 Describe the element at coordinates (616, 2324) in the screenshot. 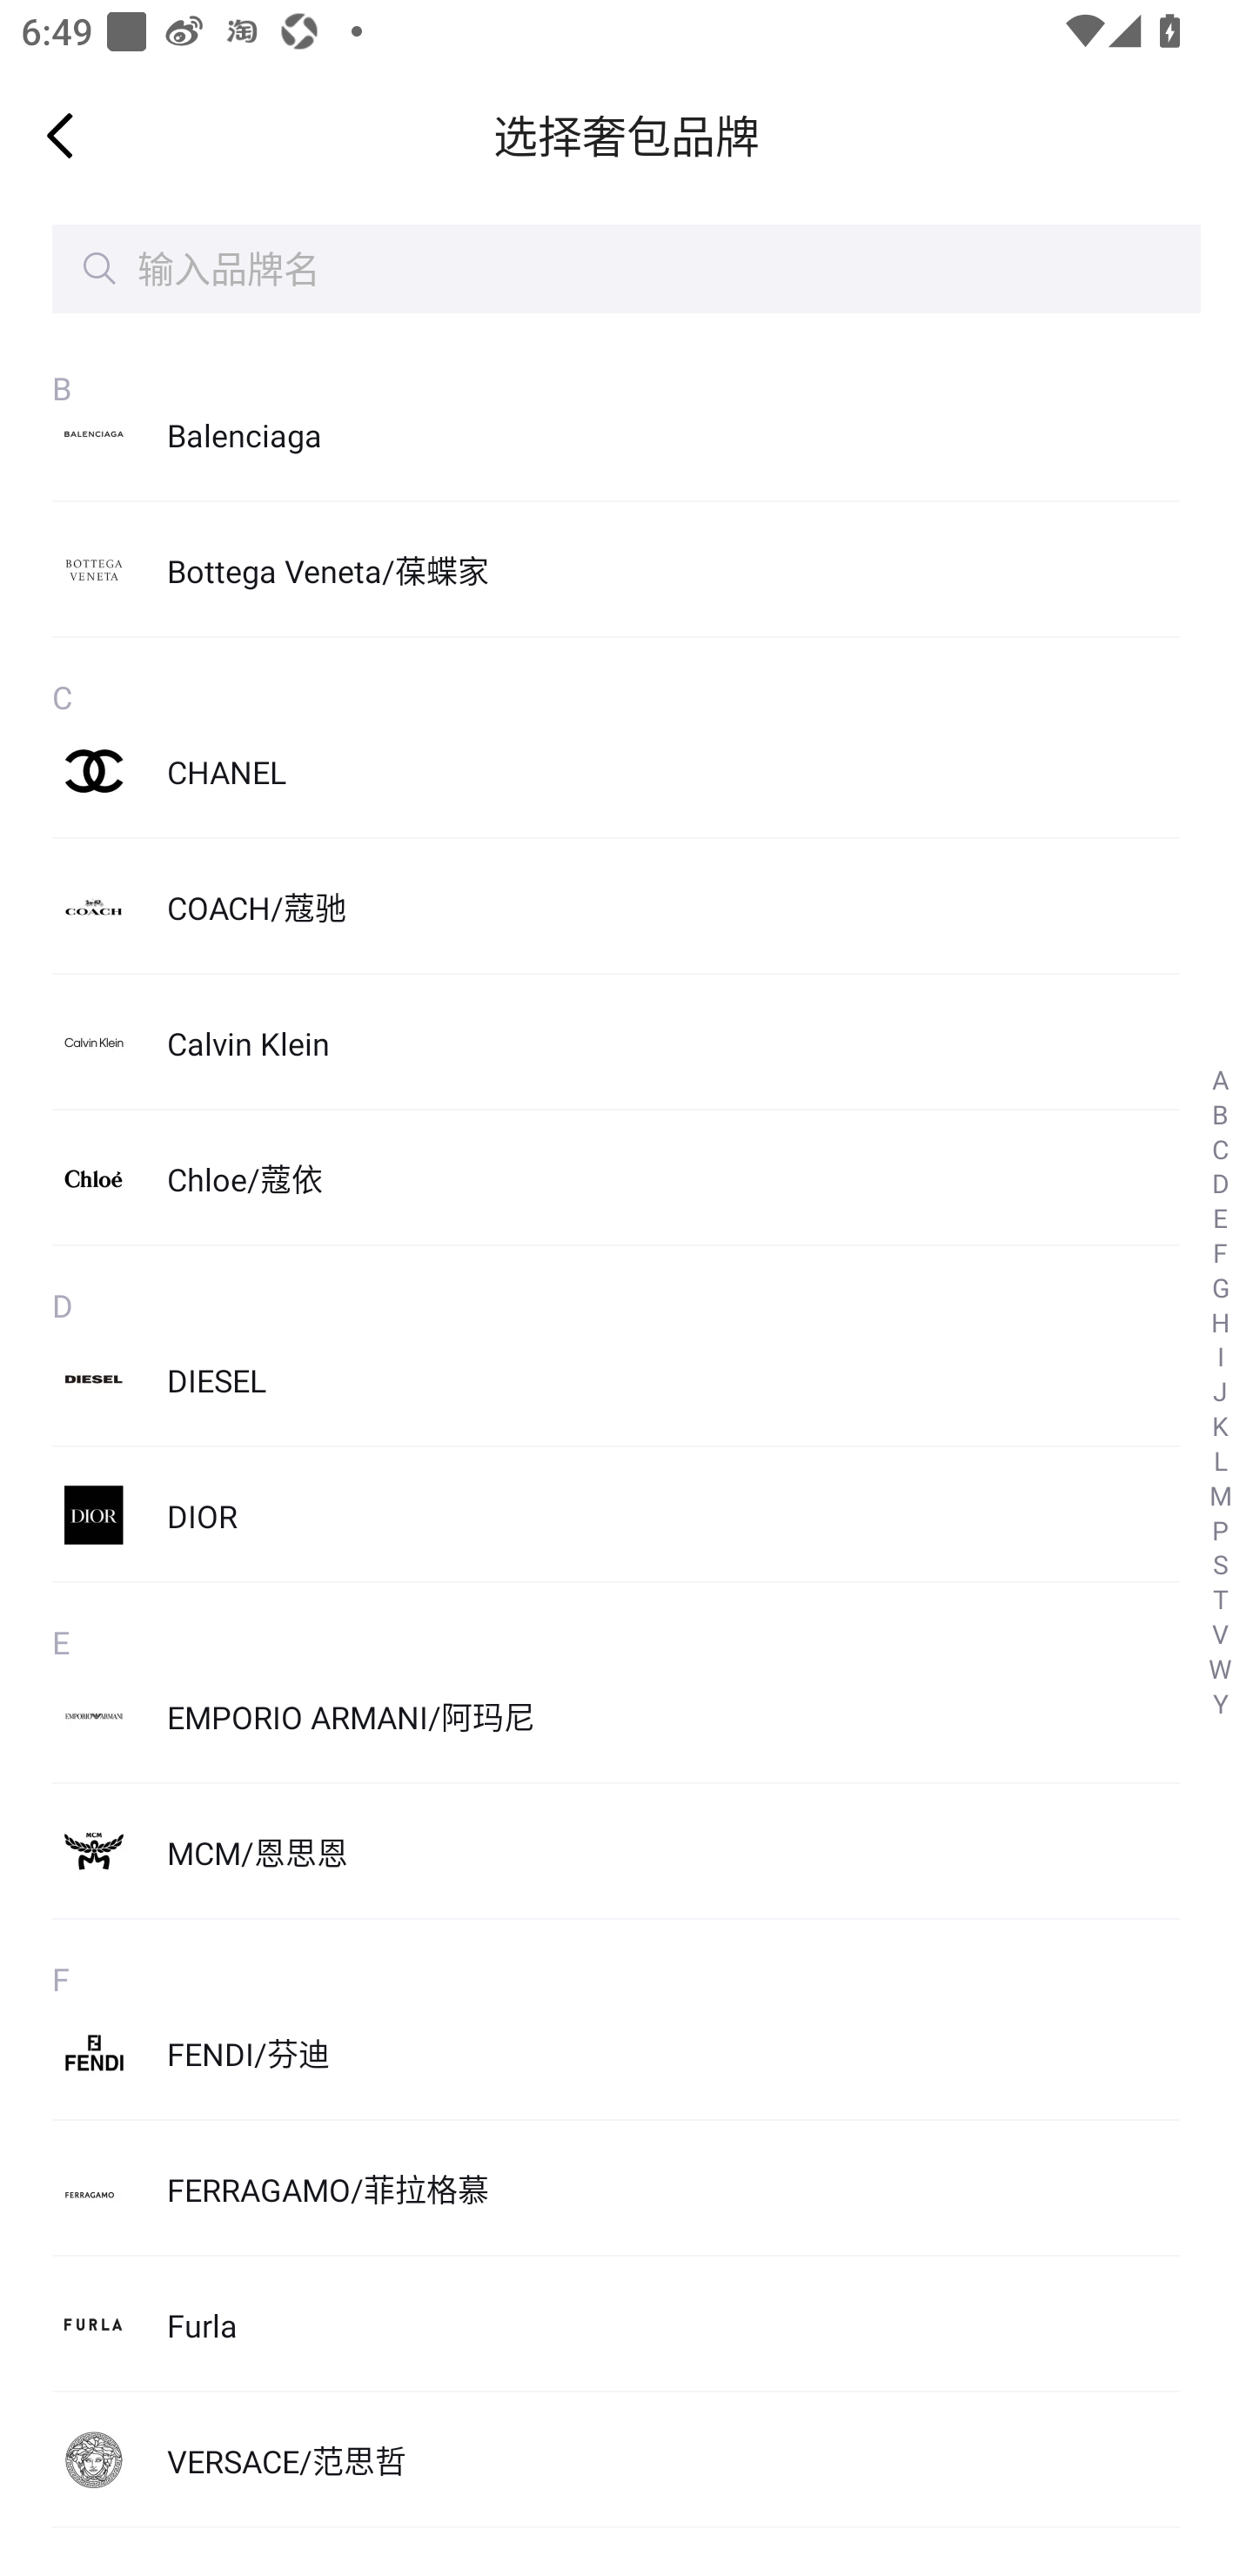

I see `Furla` at that location.